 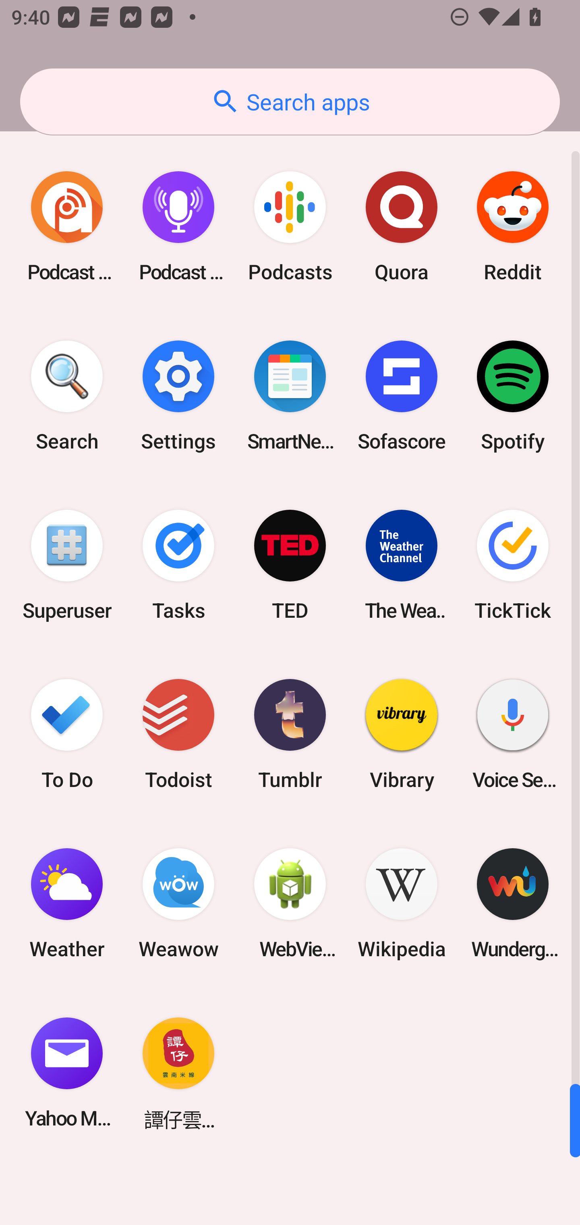 I want to click on Weawow, so click(x=178, y=903).